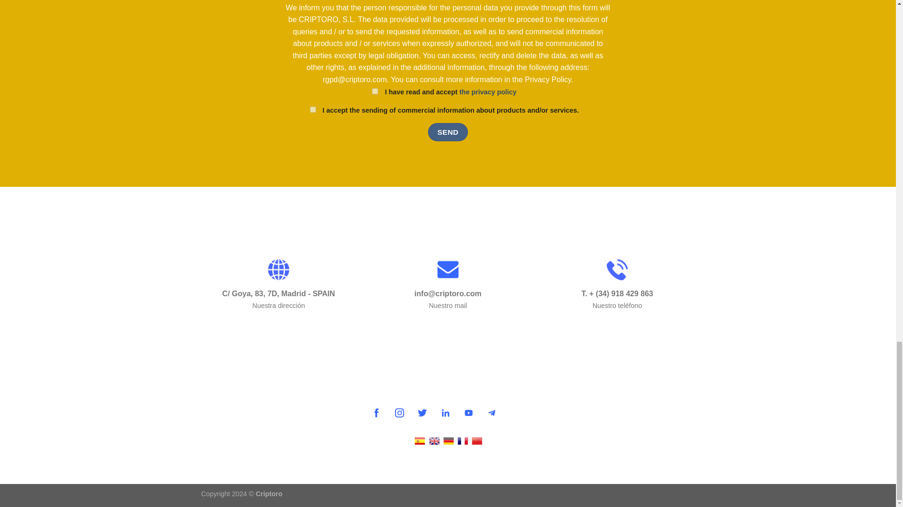 The image size is (903, 507). Describe the element at coordinates (281, 367) in the screenshot. I see `Aviso Legal` at that location.